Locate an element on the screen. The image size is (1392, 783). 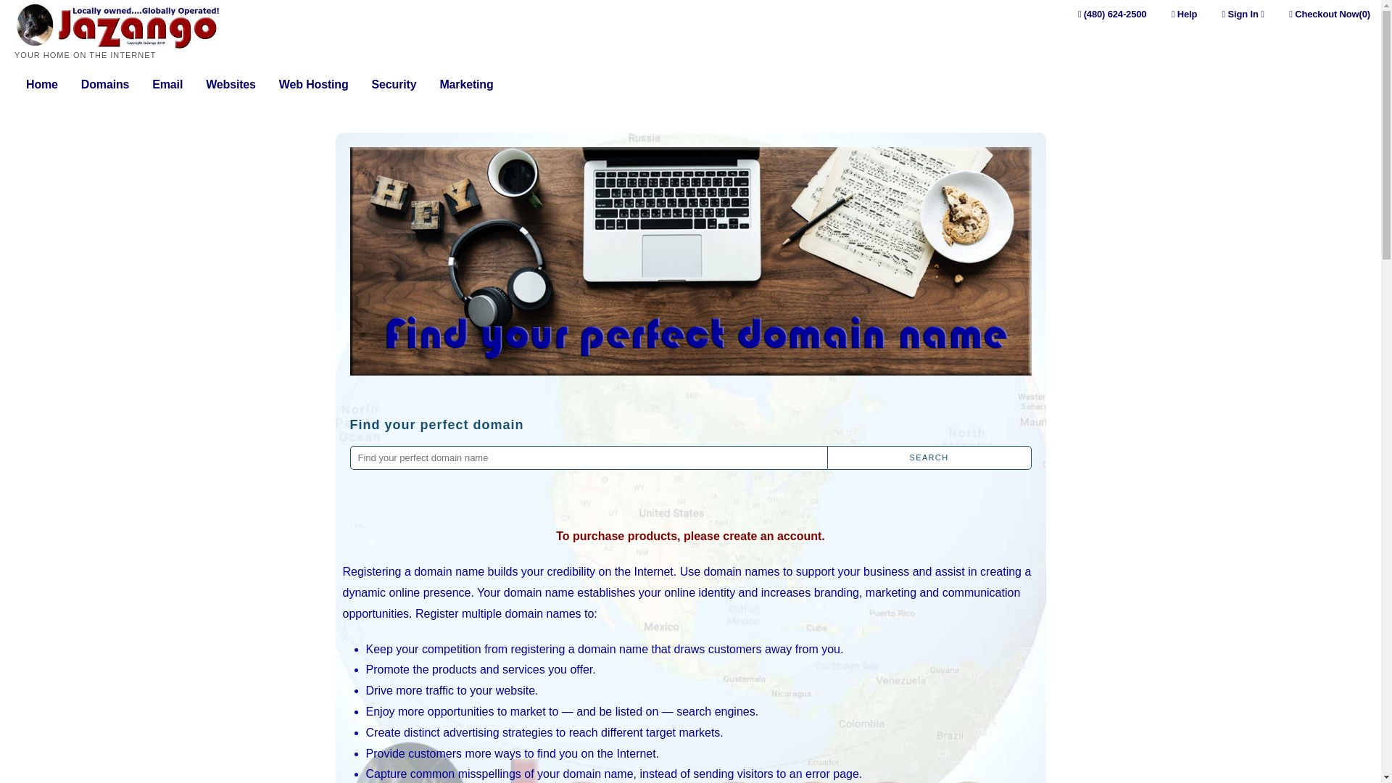
Web Hosting is located at coordinates (314, 86).